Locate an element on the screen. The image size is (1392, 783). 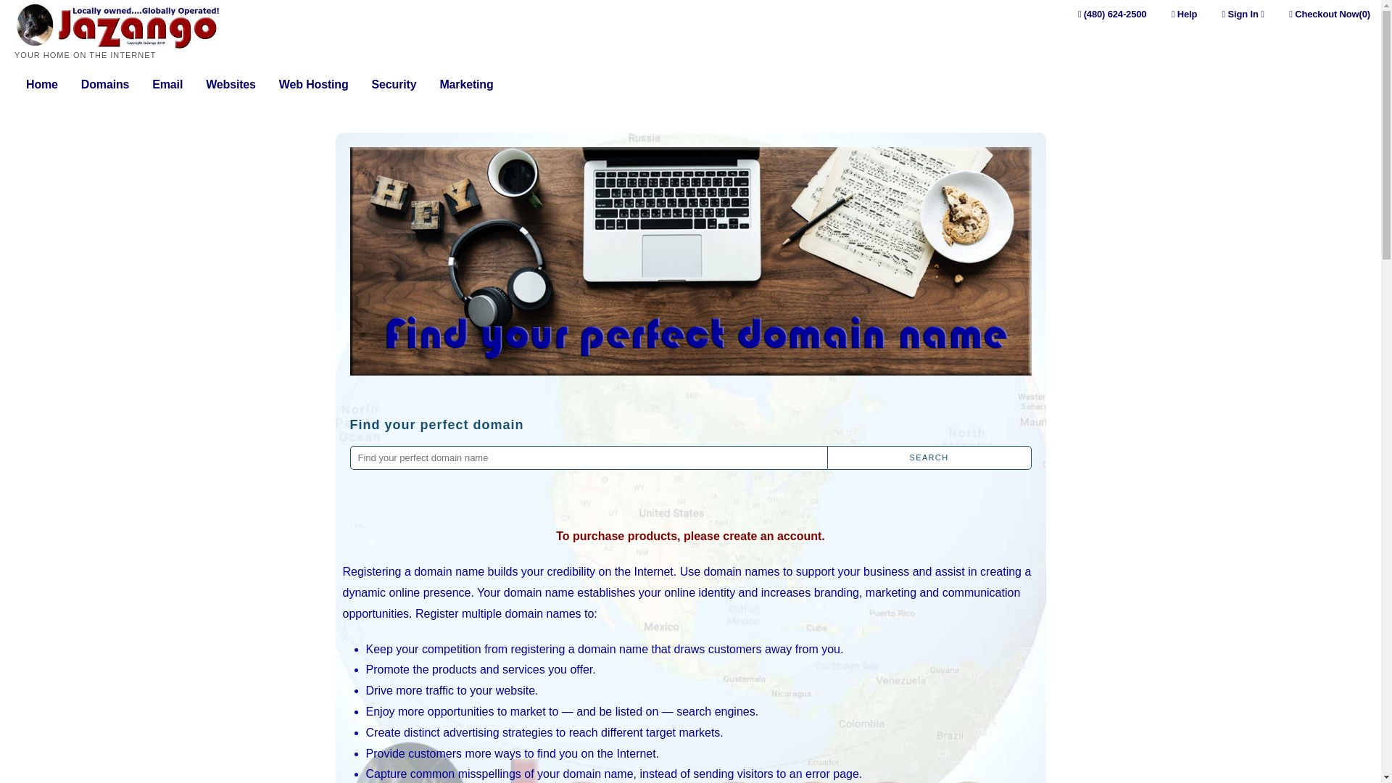
Web Hosting is located at coordinates (314, 86).